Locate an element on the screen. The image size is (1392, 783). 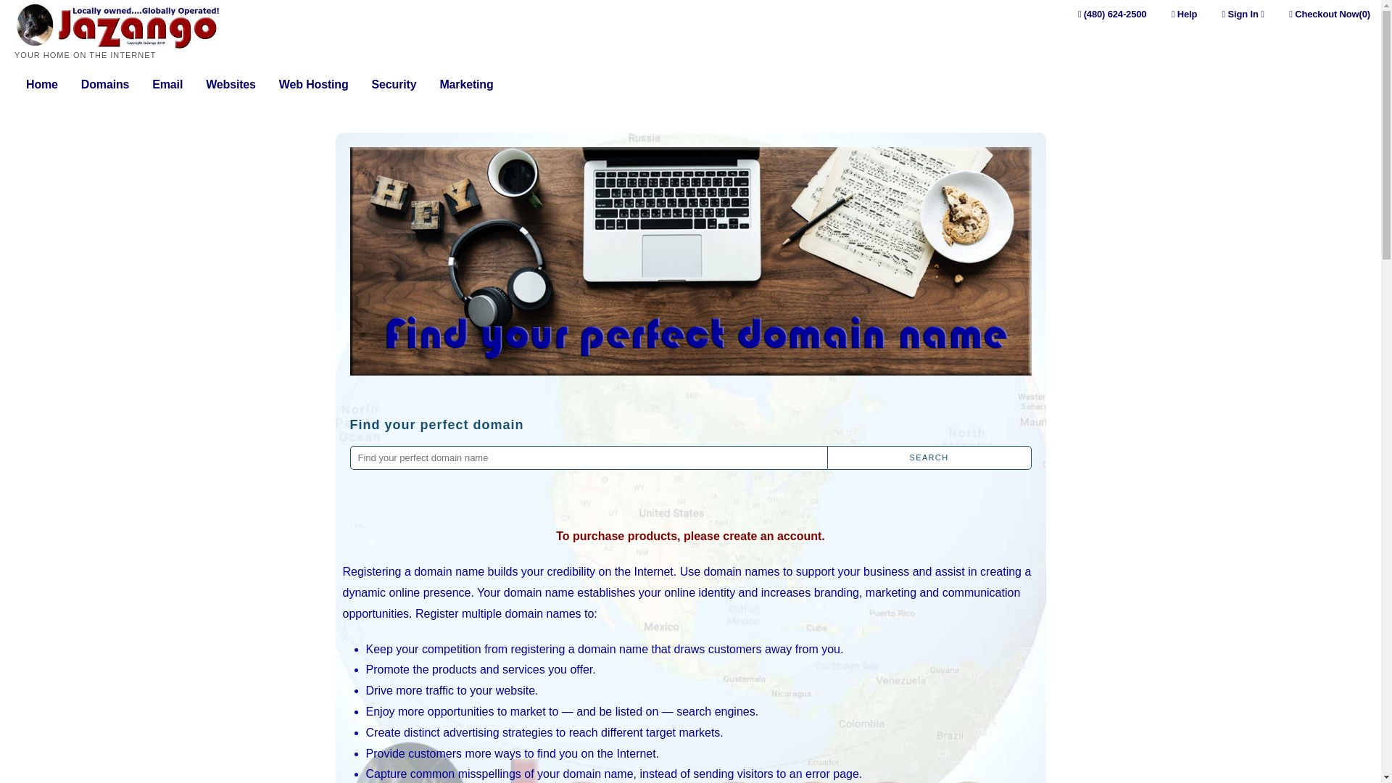
Web Hosting is located at coordinates (314, 86).